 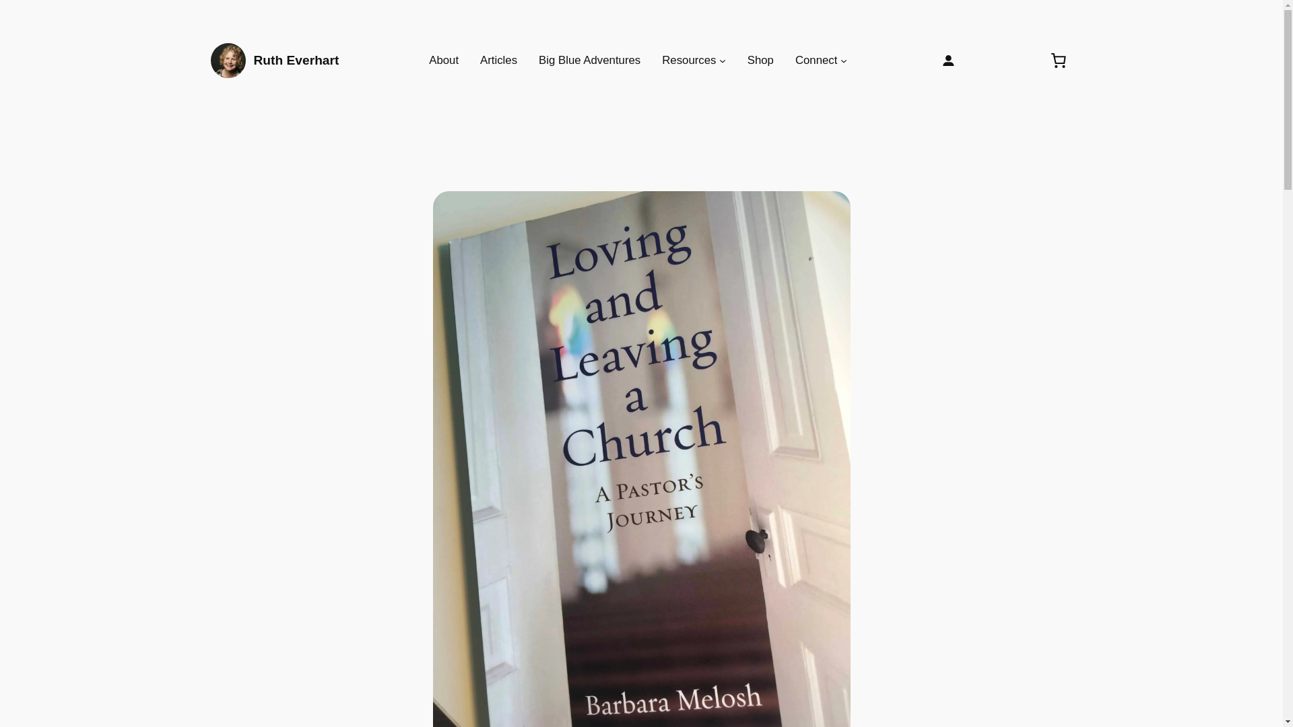 What do you see at coordinates (816, 60) in the screenshot?
I see `Connect` at bounding box center [816, 60].